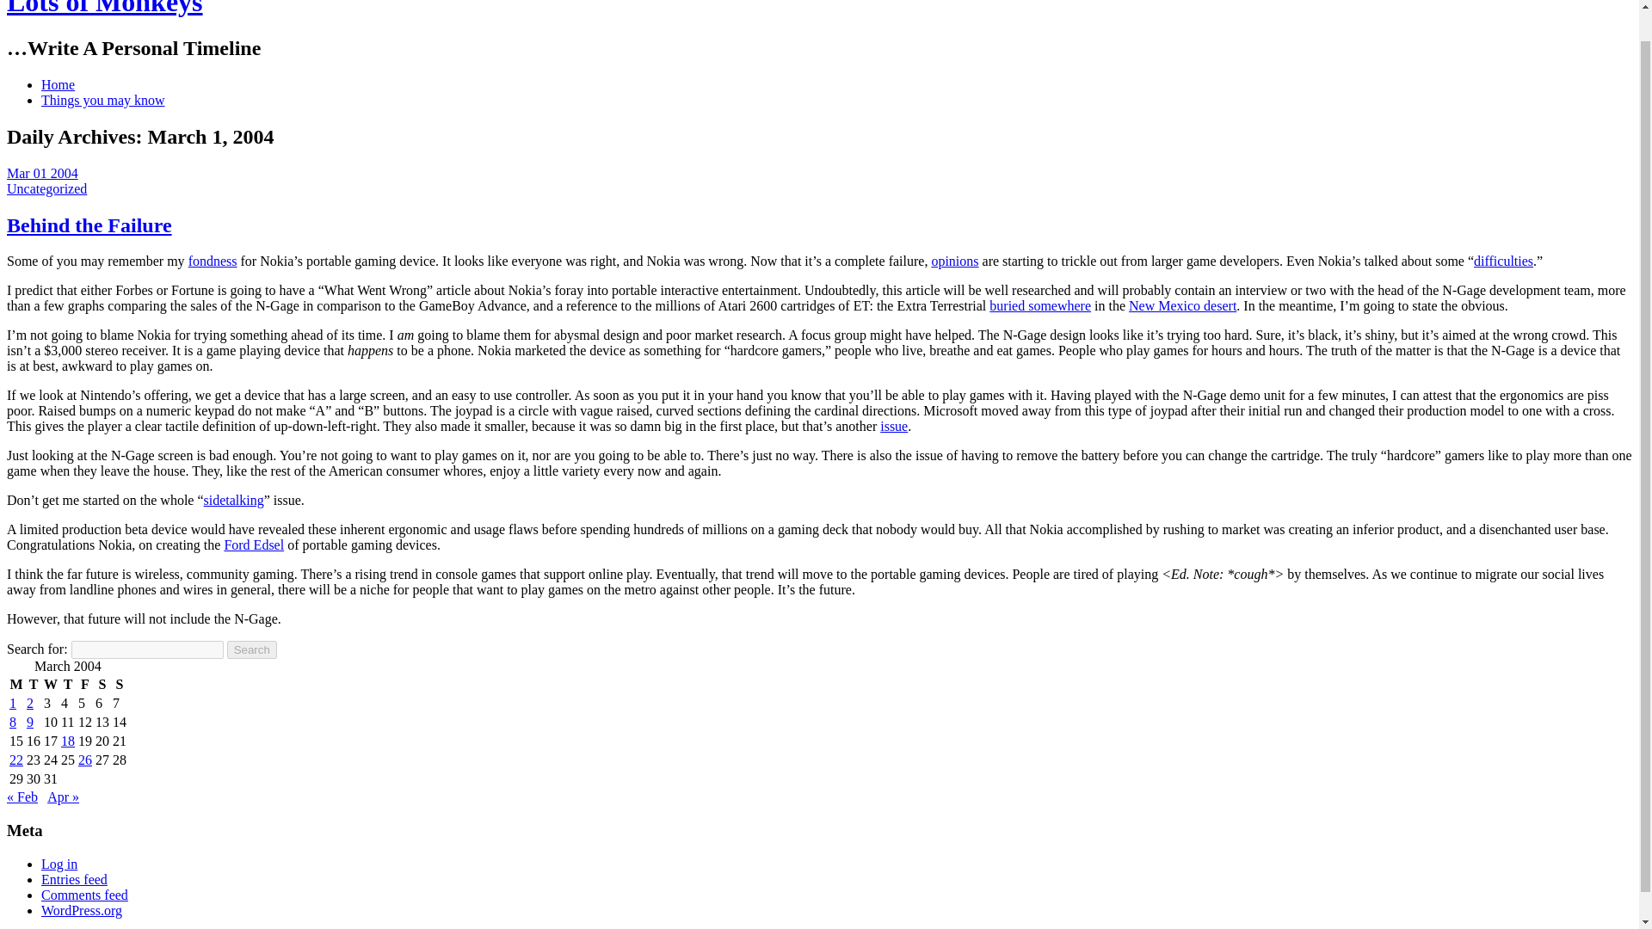  Describe the element at coordinates (84, 760) in the screenshot. I see `26` at that location.